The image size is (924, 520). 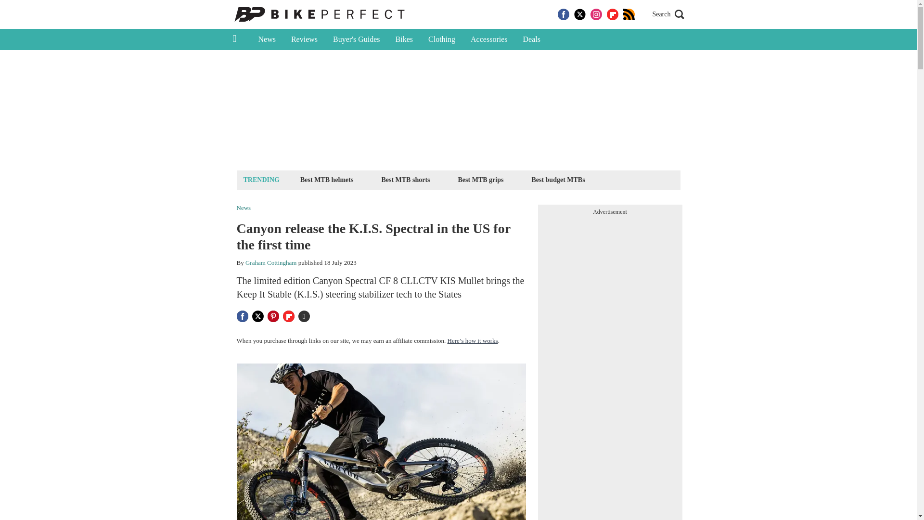 What do you see at coordinates (404, 39) in the screenshot?
I see `Bikes` at bounding box center [404, 39].